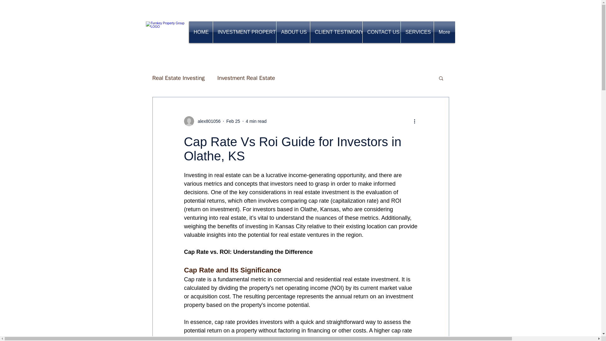 This screenshot has height=341, width=606. I want to click on alex801056, so click(202, 121).